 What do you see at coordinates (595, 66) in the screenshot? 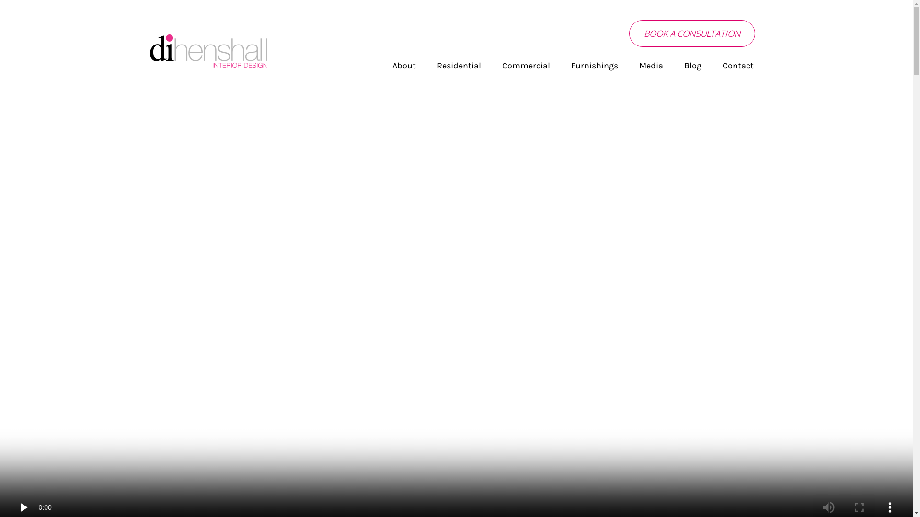
I see `Furnishings` at bounding box center [595, 66].